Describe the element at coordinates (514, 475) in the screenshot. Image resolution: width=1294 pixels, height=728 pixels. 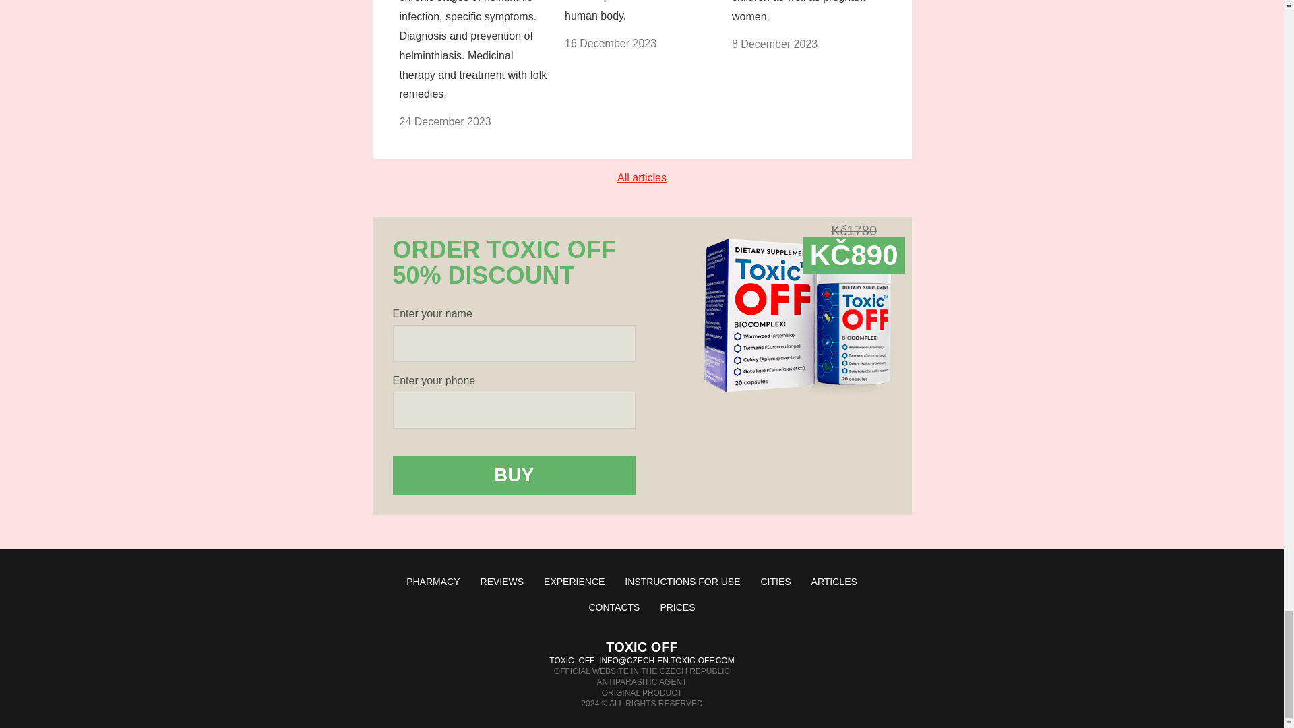
I see `BUY` at that location.